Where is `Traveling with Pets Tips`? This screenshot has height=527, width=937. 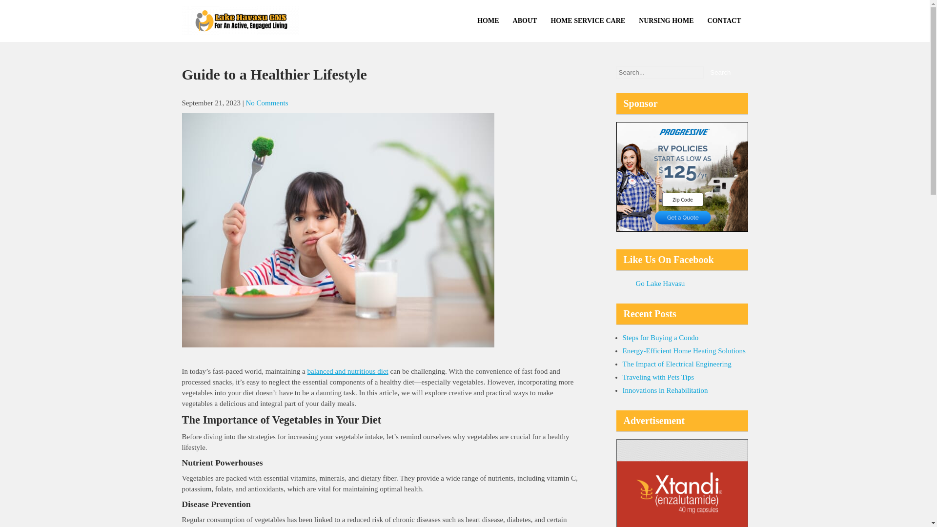 Traveling with Pets Tips is located at coordinates (658, 377).